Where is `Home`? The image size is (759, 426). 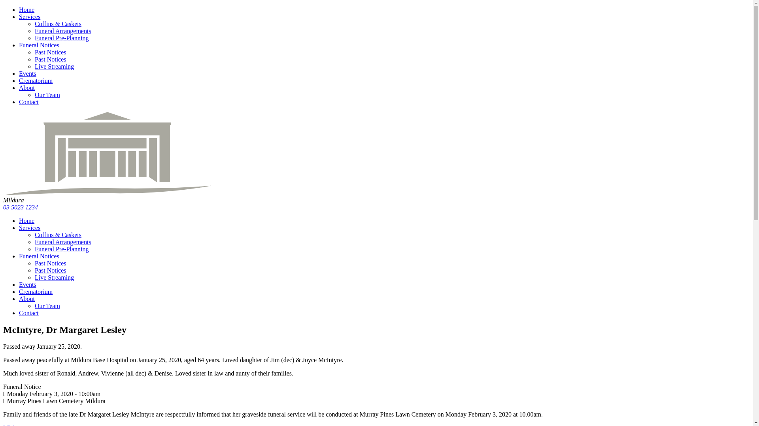
Home is located at coordinates (27, 221).